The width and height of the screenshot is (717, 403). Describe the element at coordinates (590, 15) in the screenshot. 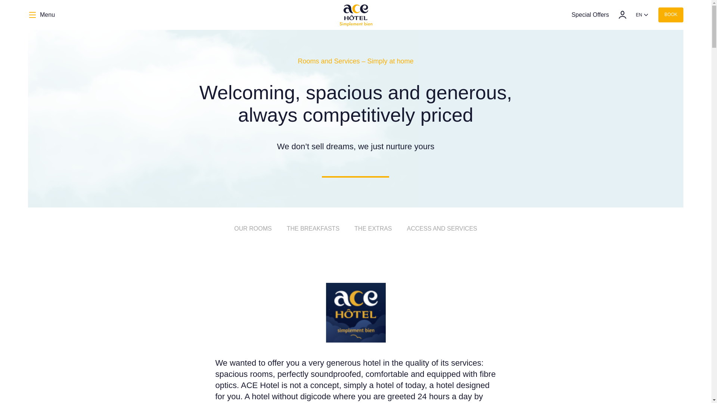

I see `Special Offers` at that location.